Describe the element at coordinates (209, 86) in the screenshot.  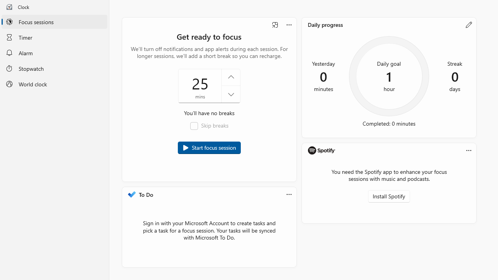
I see `Duration of focus session in minutes` at that location.